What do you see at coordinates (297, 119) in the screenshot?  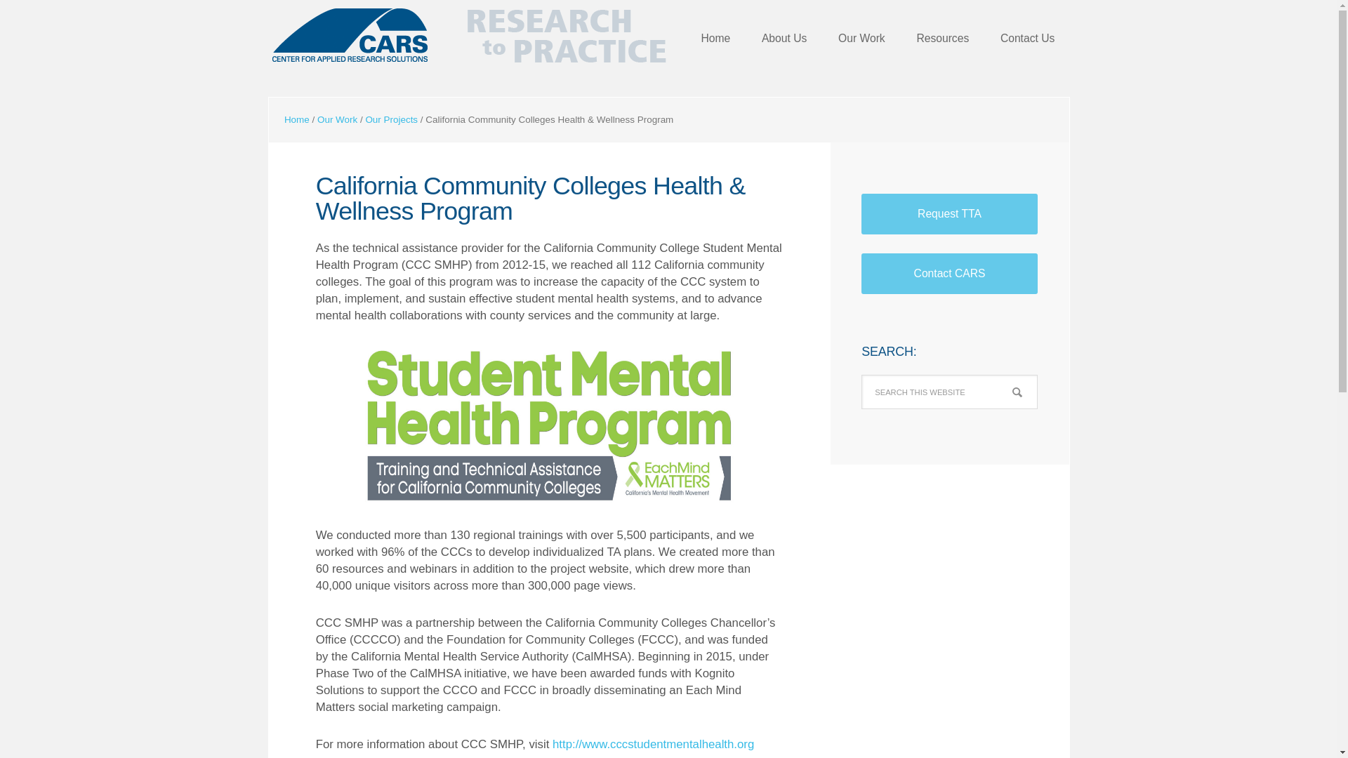 I see `Home` at bounding box center [297, 119].